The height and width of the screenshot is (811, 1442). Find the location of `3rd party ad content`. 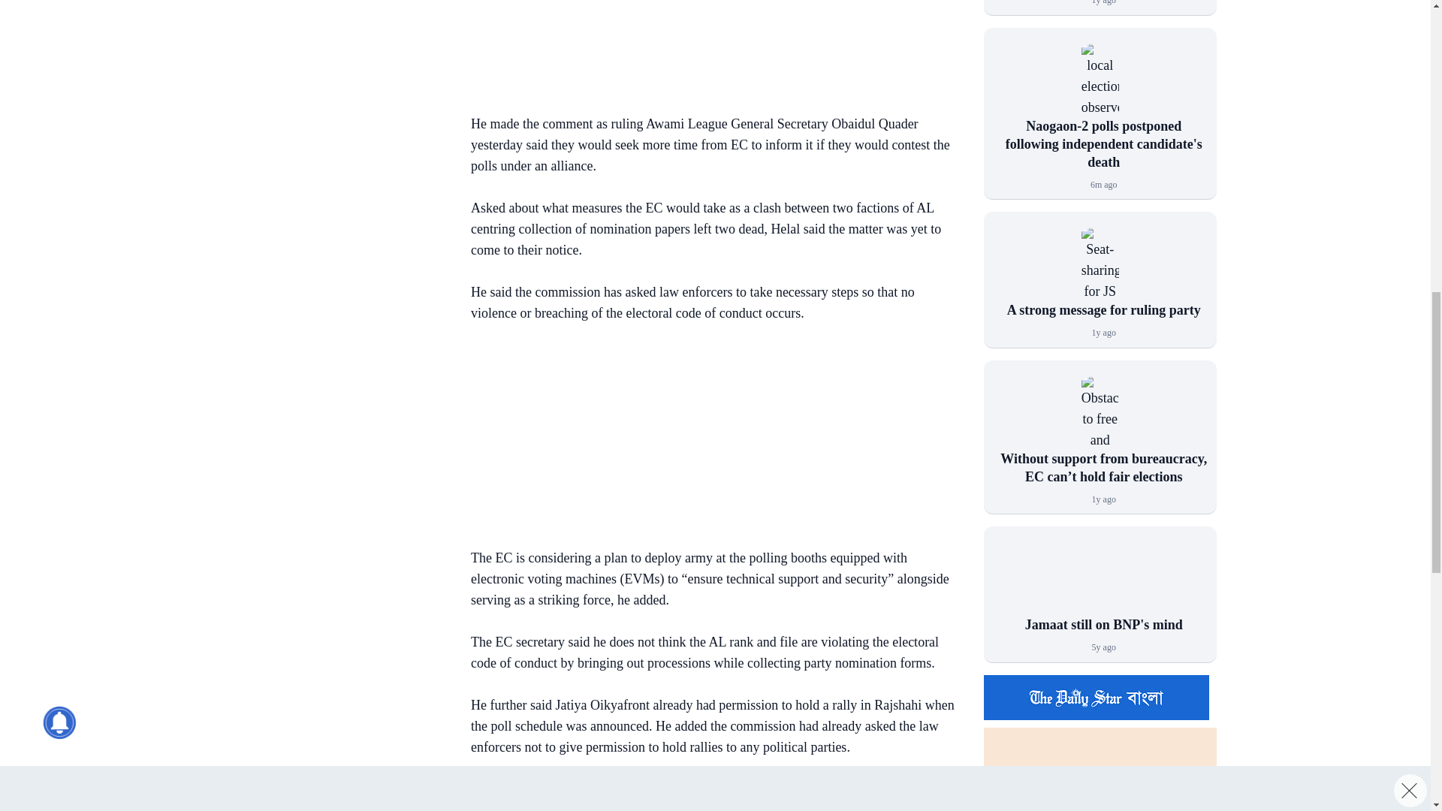

3rd party ad content is located at coordinates (330, 24).